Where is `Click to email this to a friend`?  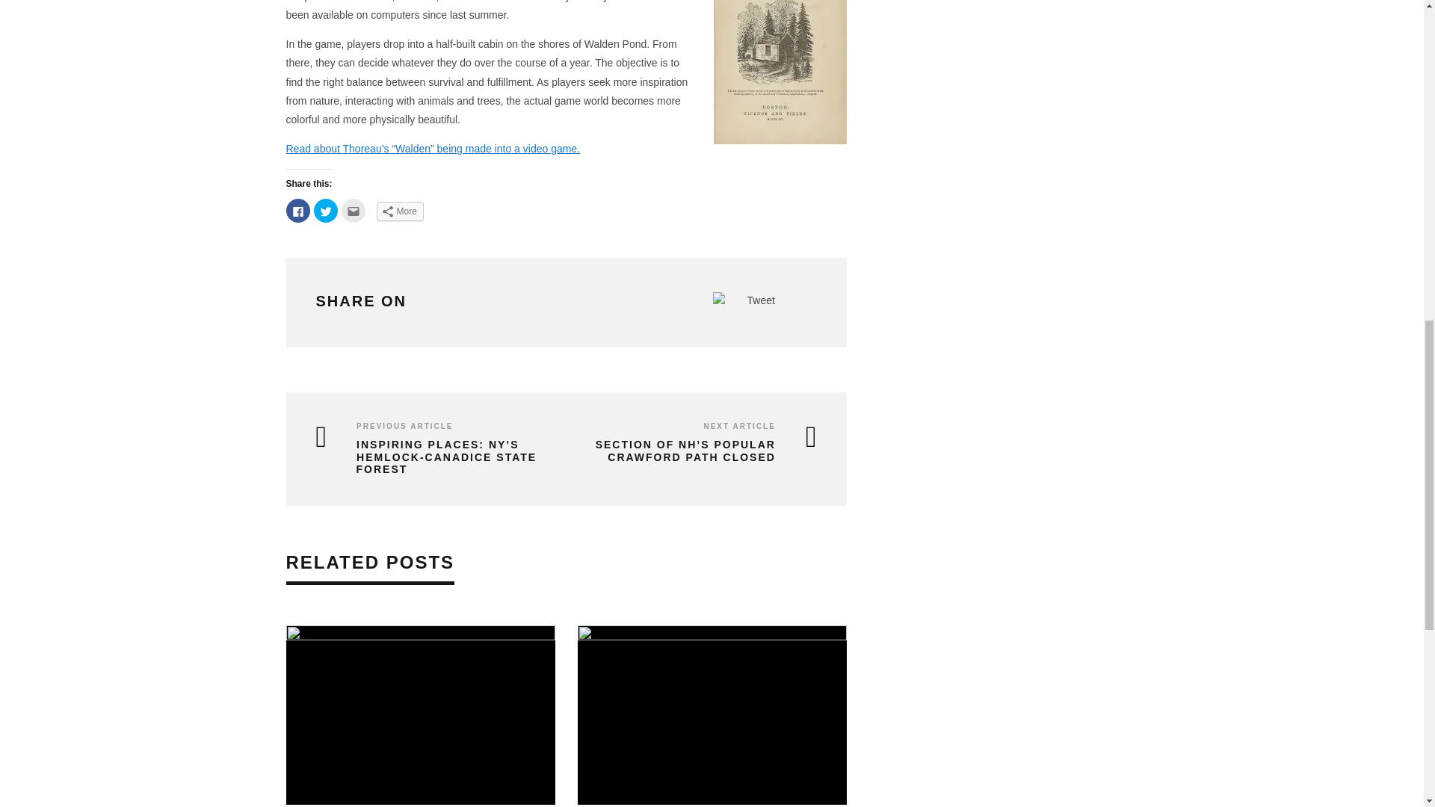
Click to email this to a friend is located at coordinates (353, 211).